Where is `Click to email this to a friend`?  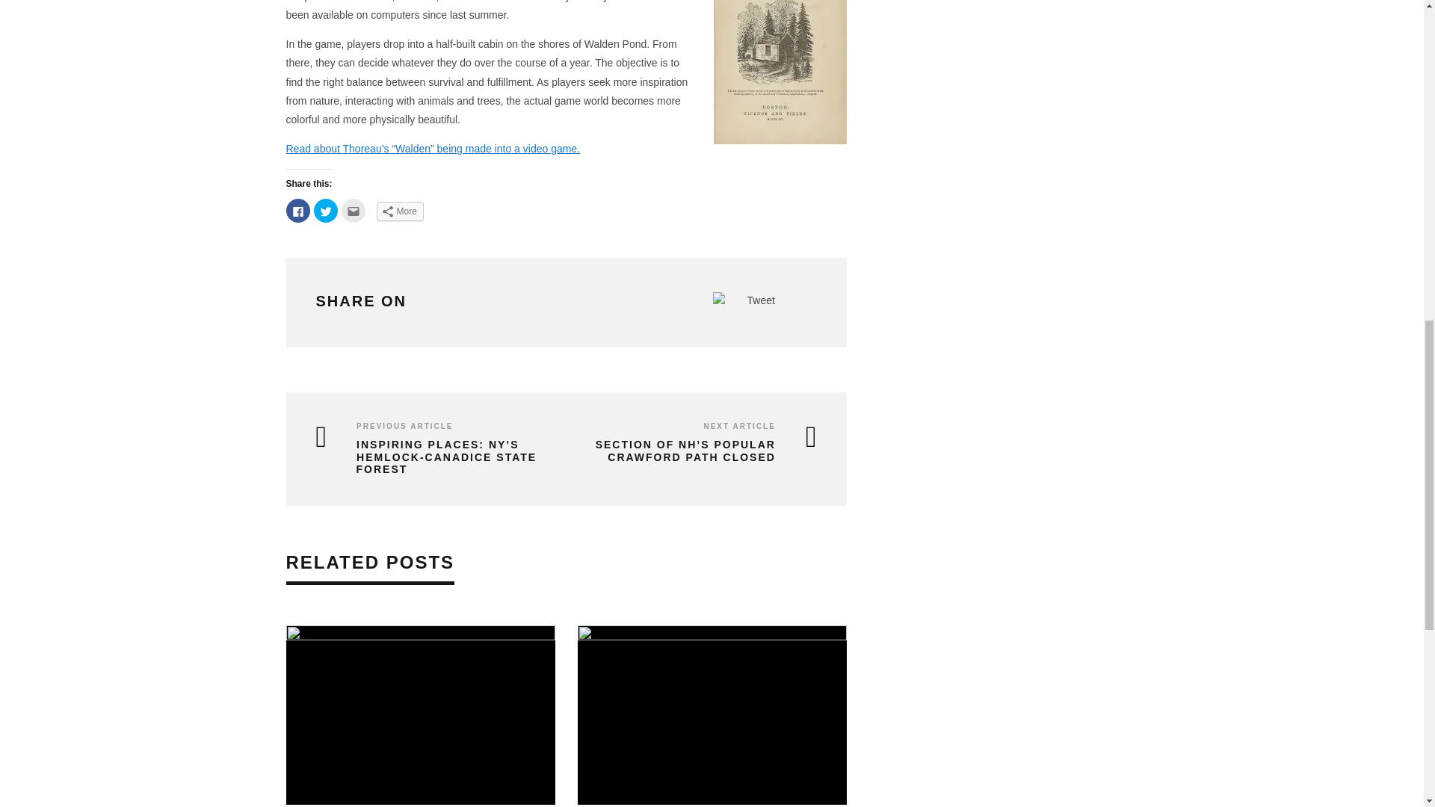
Click to email this to a friend is located at coordinates (353, 211).